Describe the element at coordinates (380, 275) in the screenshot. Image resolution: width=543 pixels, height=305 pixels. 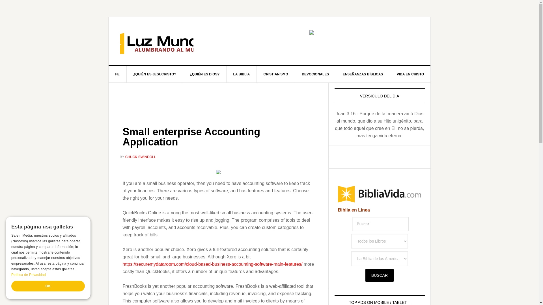
I see `Buscar` at that location.